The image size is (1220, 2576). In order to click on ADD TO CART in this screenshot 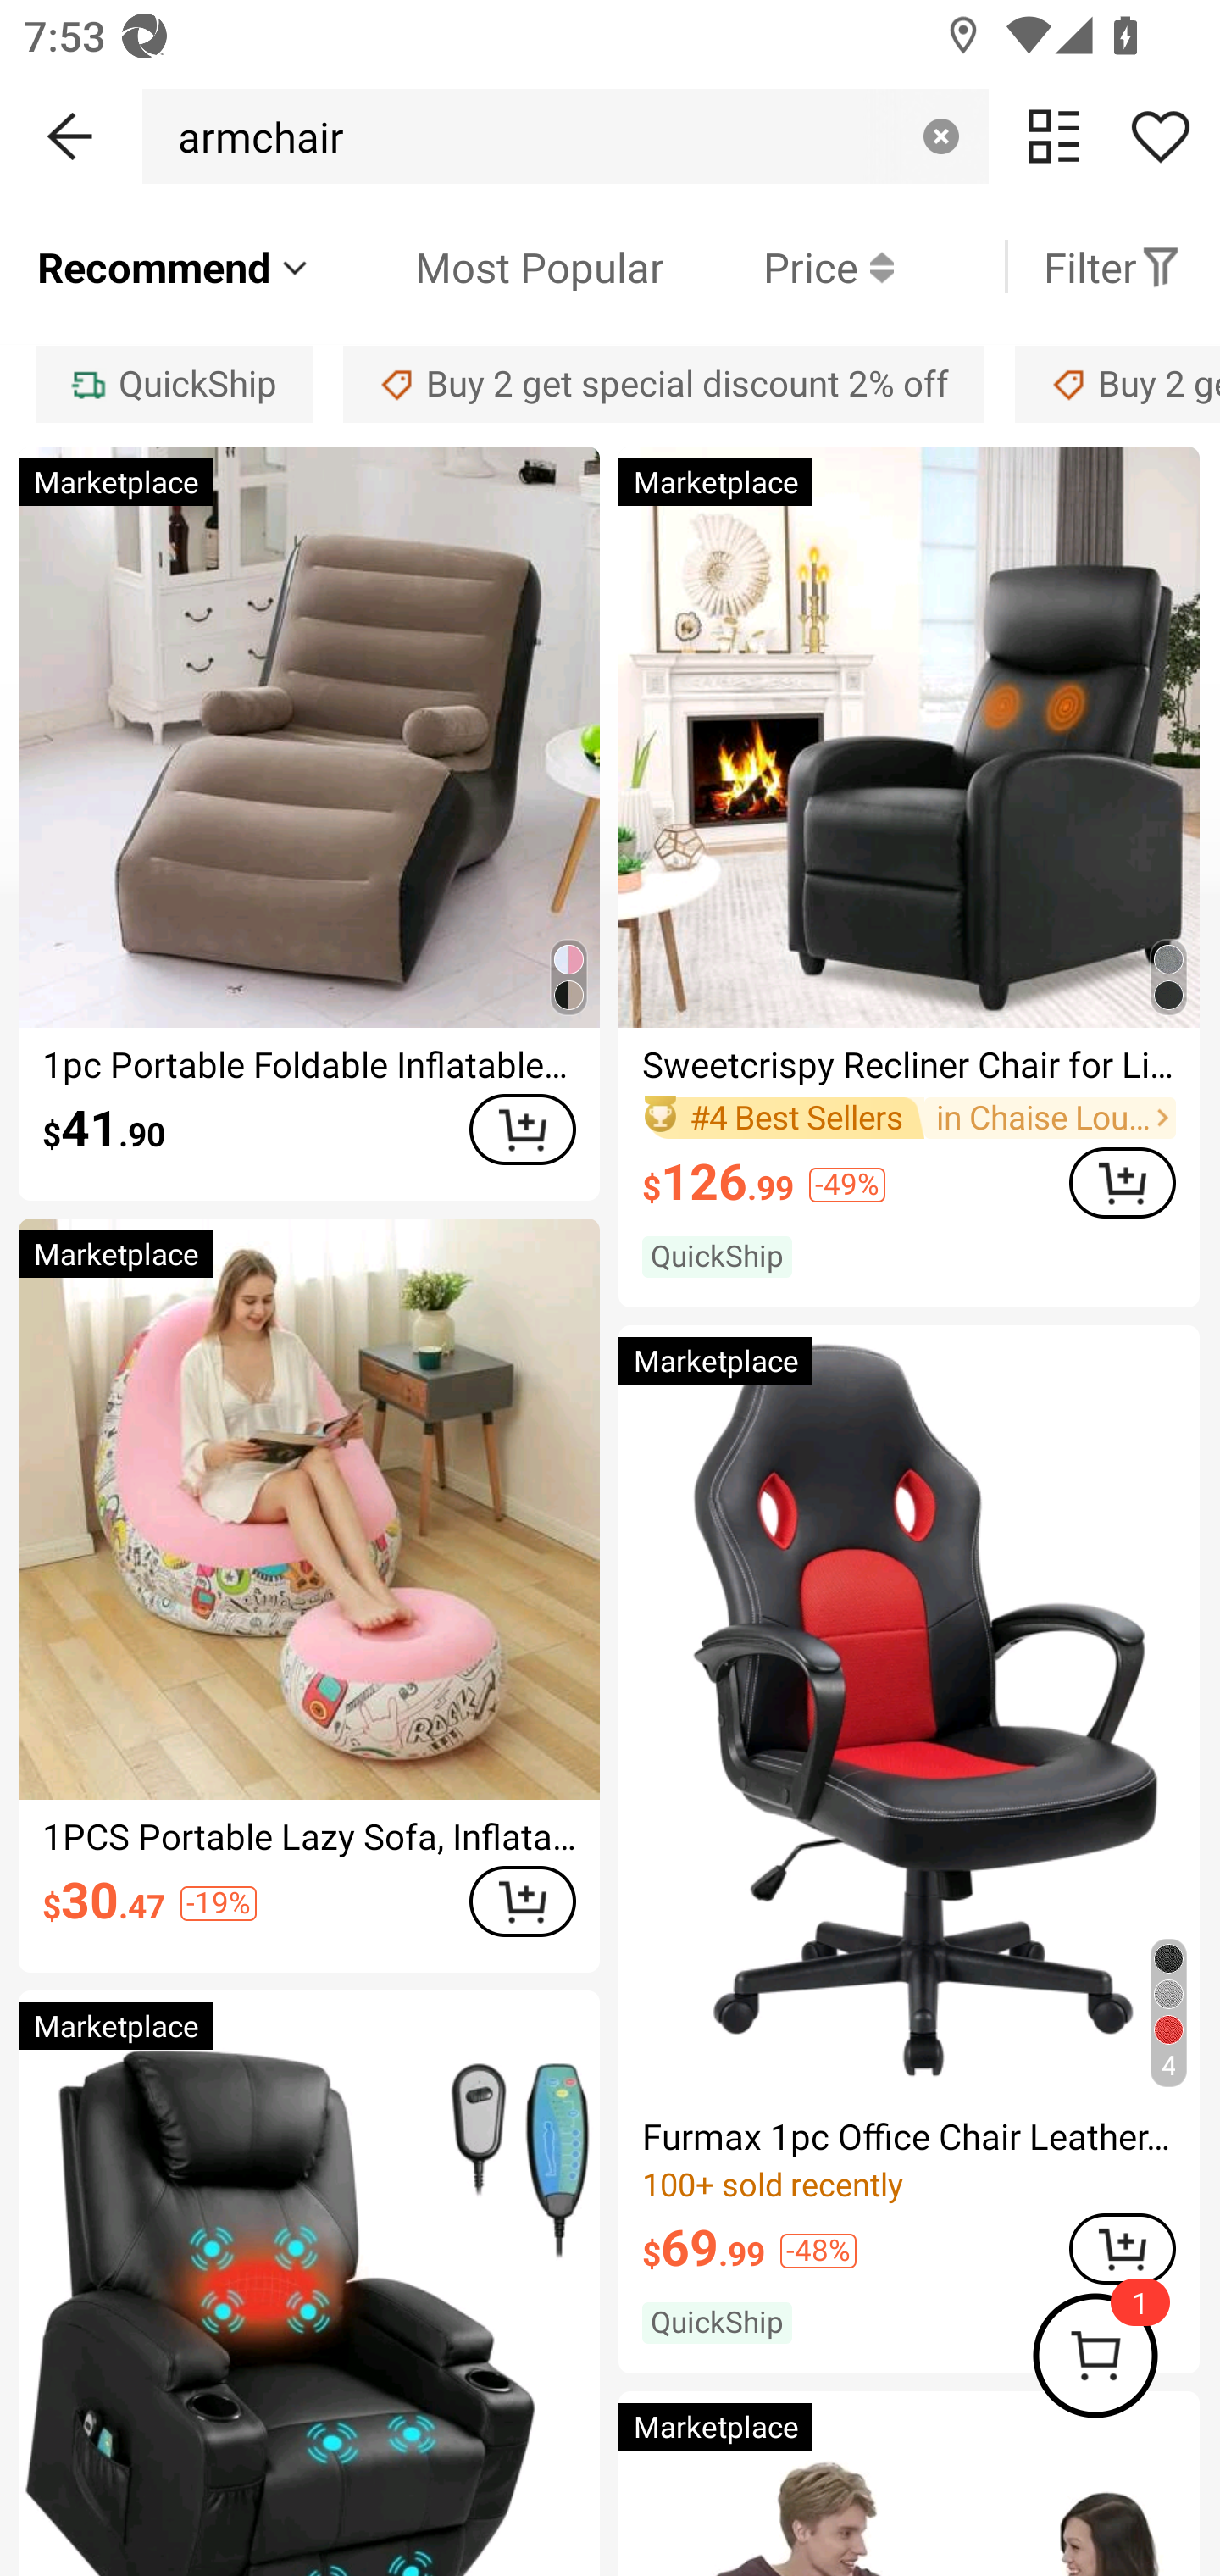, I will do `click(1122, 1181)`.